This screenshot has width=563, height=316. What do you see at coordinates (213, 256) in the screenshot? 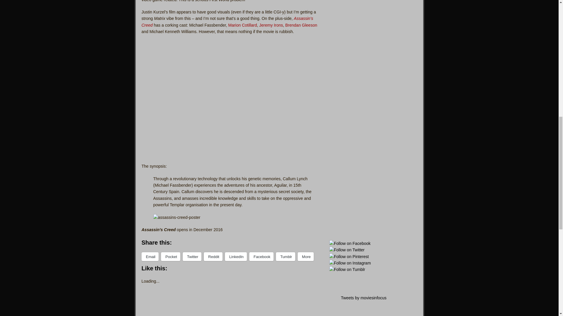
I see `Click to share on Reddit` at bounding box center [213, 256].